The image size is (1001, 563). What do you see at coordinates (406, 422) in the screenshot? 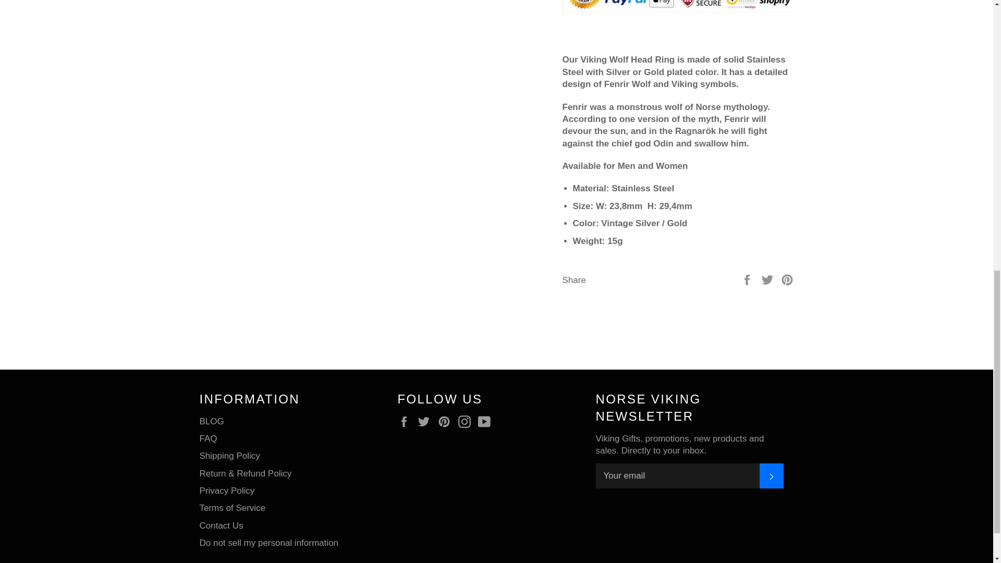
I see `Viking Warriors on Facebook` at bounding box center [406, 422].